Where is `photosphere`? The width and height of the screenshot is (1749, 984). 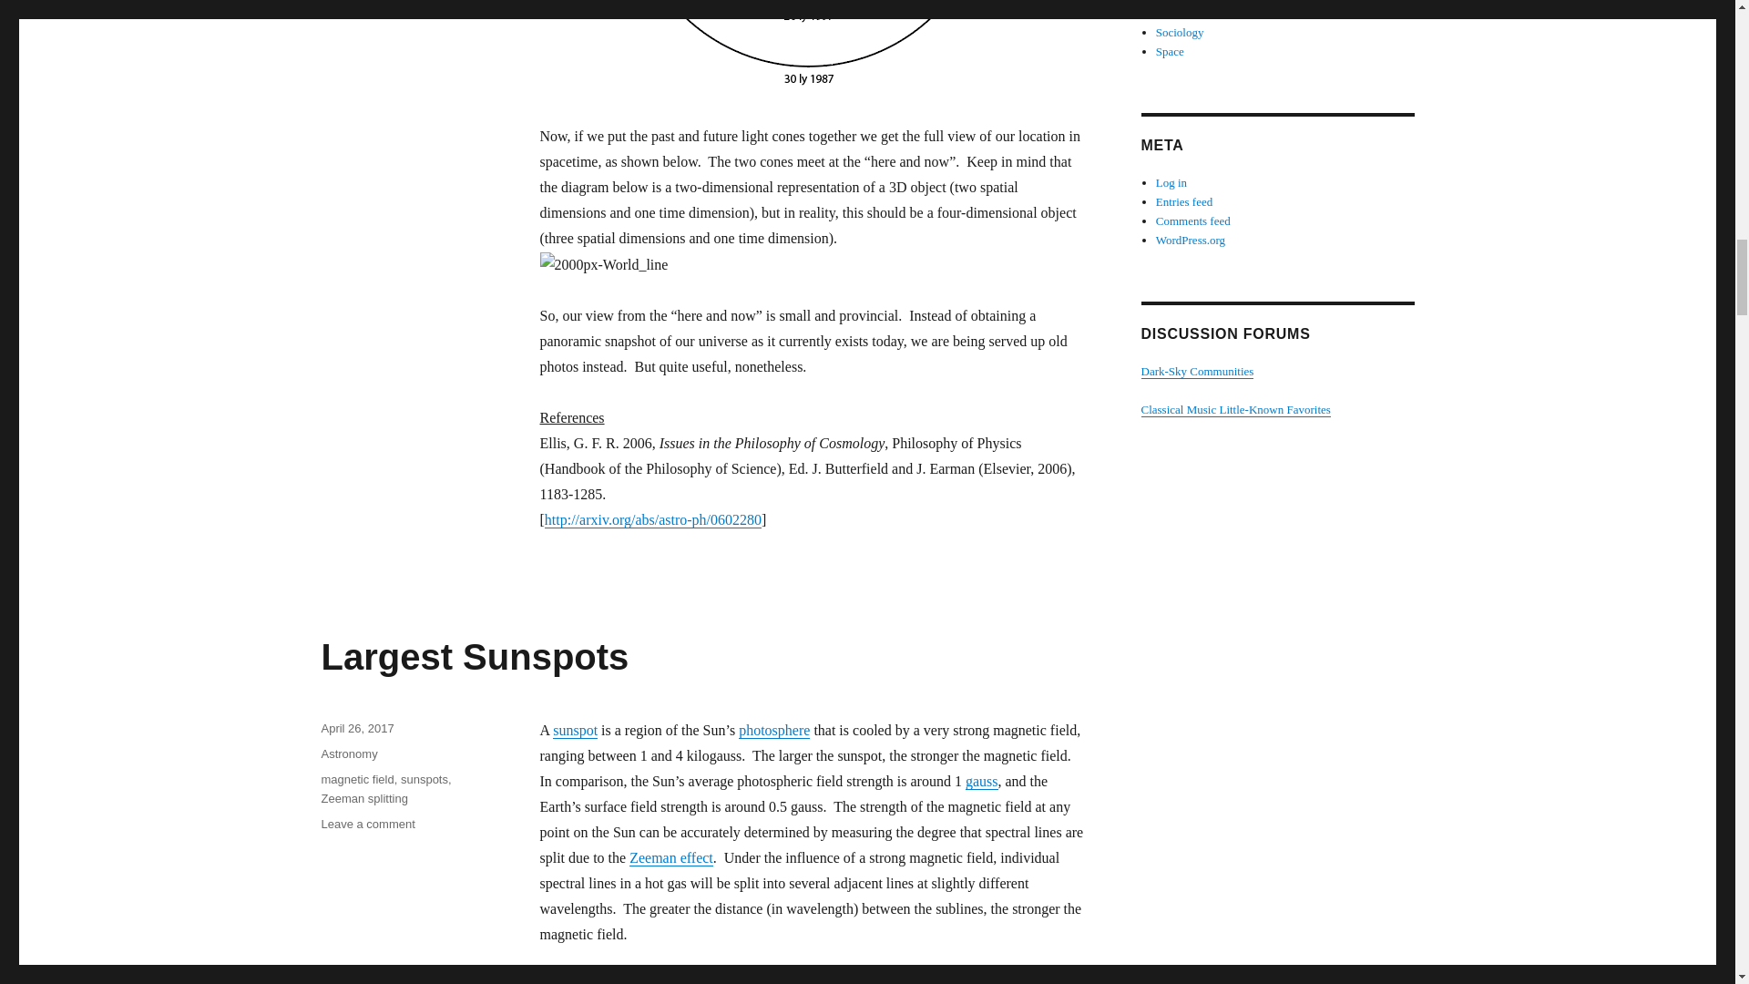 photosphere is located at coordinates (773, 730).